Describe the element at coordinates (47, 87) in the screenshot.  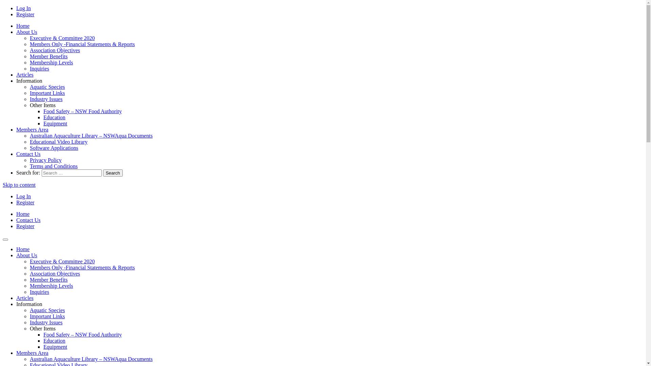
I see `Aquatic Species` at that location.